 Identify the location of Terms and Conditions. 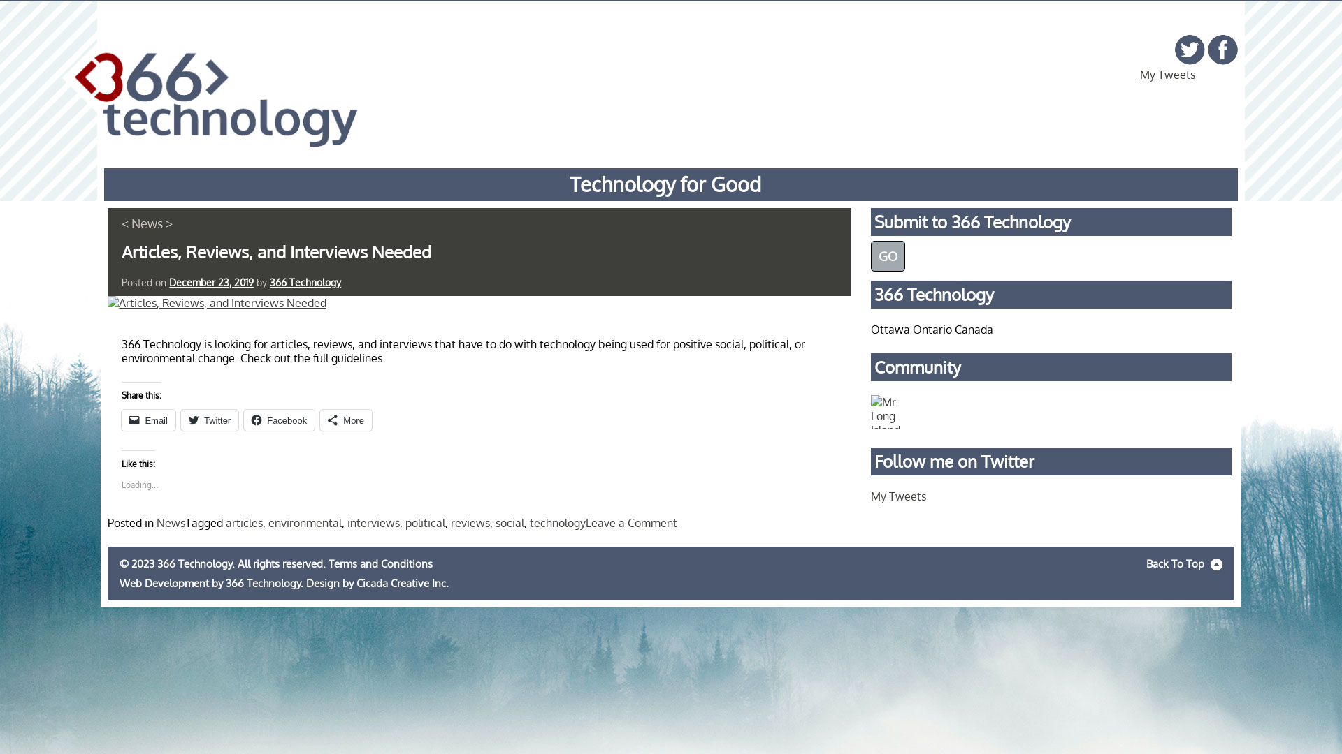
(380, 563).